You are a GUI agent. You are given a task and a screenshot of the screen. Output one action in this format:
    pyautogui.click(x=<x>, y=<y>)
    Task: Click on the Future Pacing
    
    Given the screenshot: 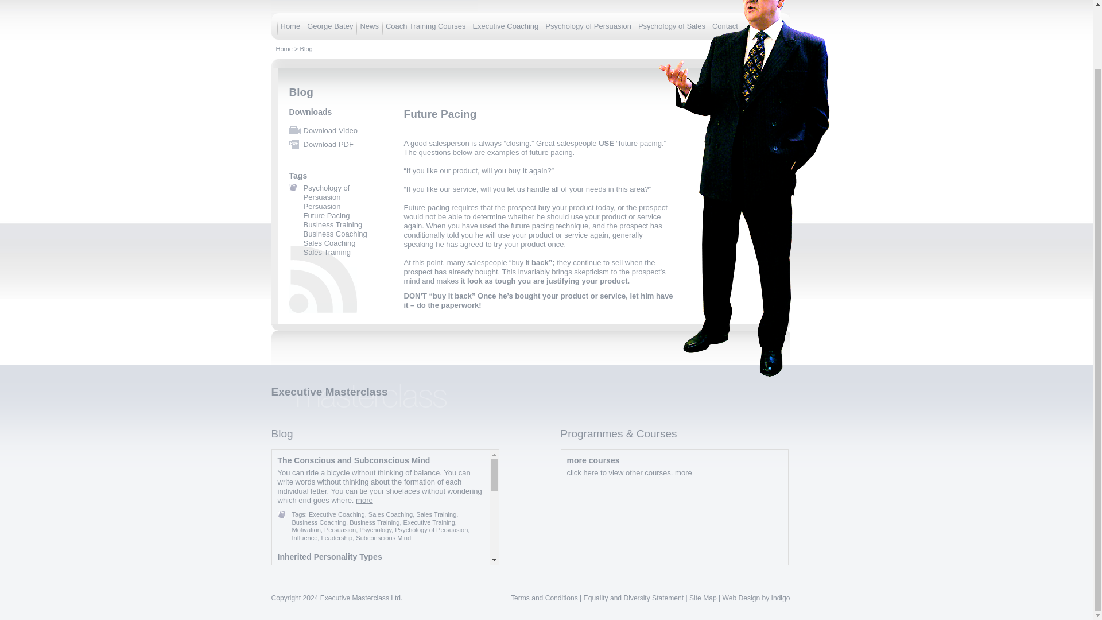 What is the action you would take?
    pyautogui.click(x=326, y=216)
    